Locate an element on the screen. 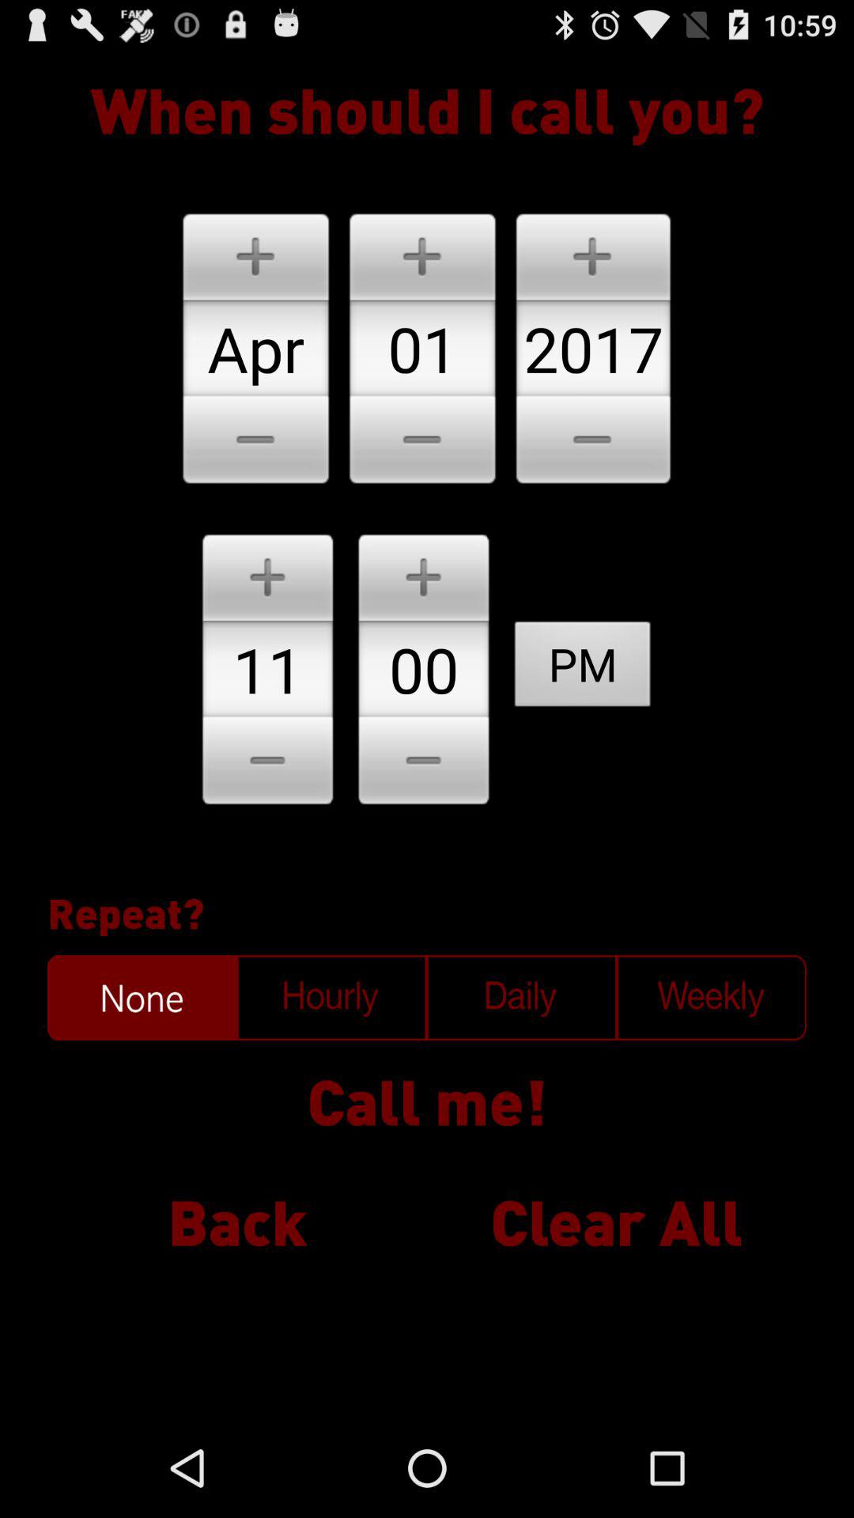  daily calls is located at coordinates (522, 998).